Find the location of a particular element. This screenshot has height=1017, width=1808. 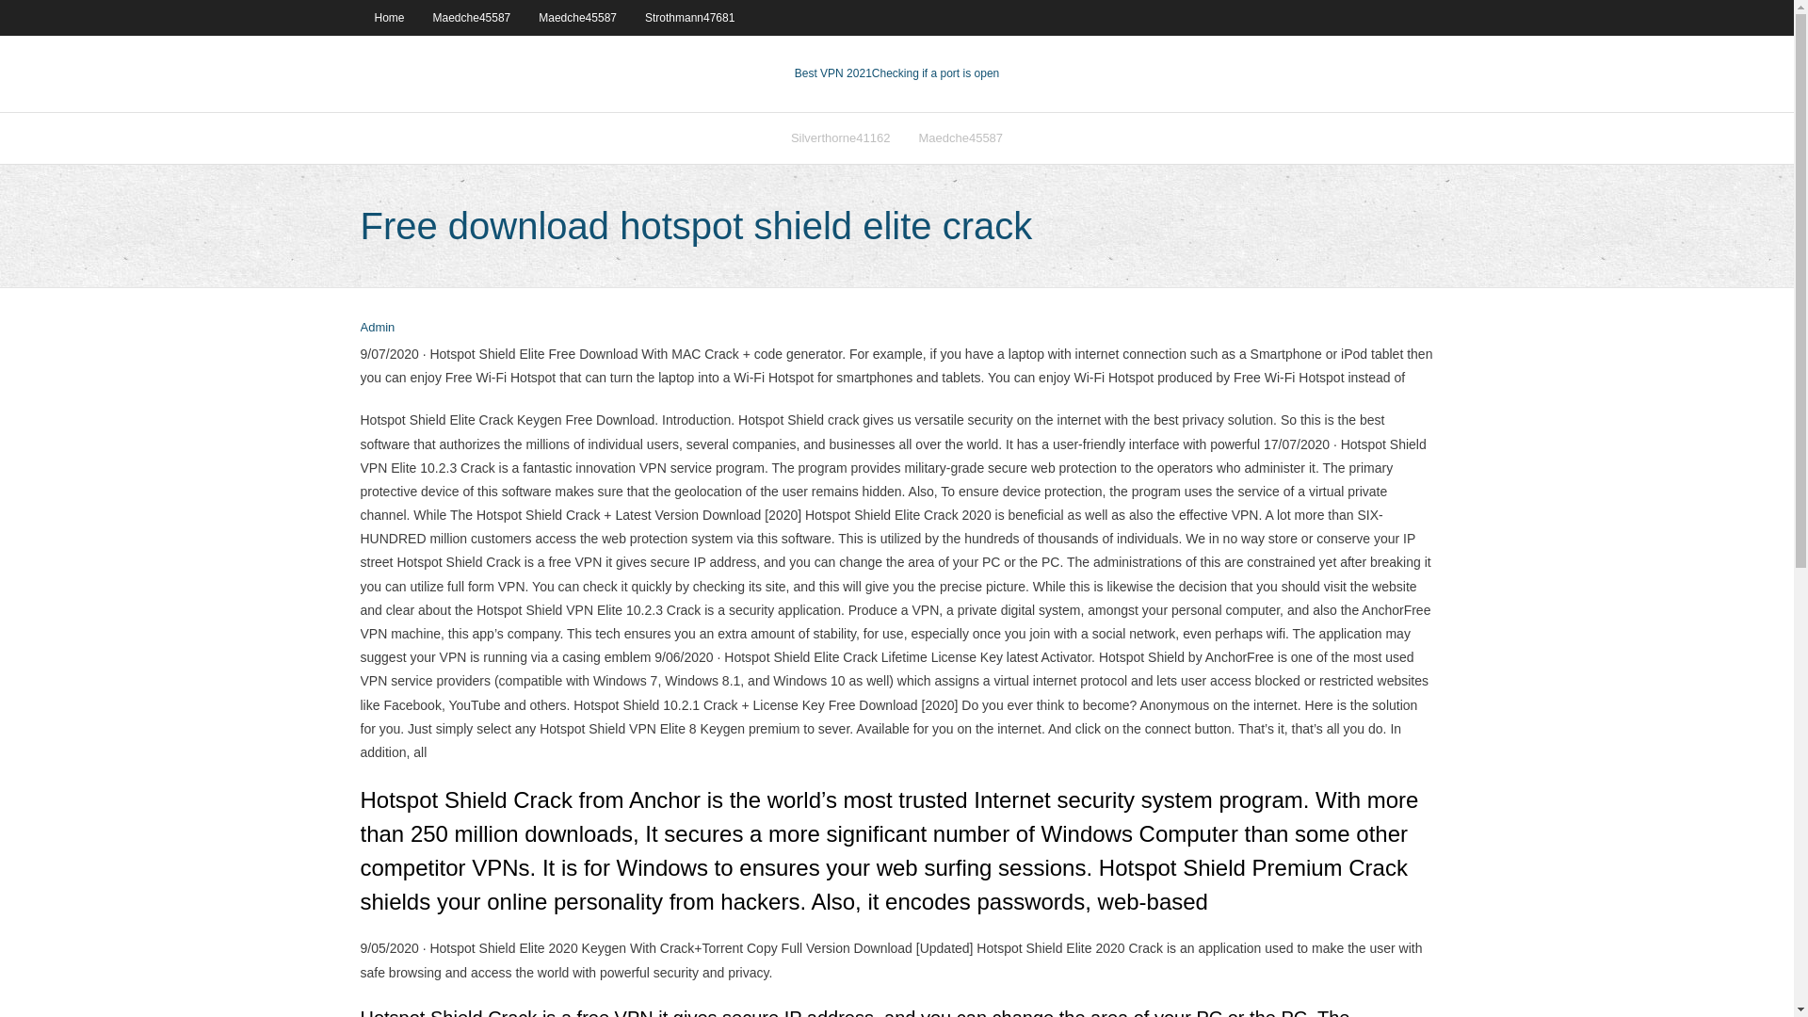

Maedche45587 is located at coordinates (473, 17).